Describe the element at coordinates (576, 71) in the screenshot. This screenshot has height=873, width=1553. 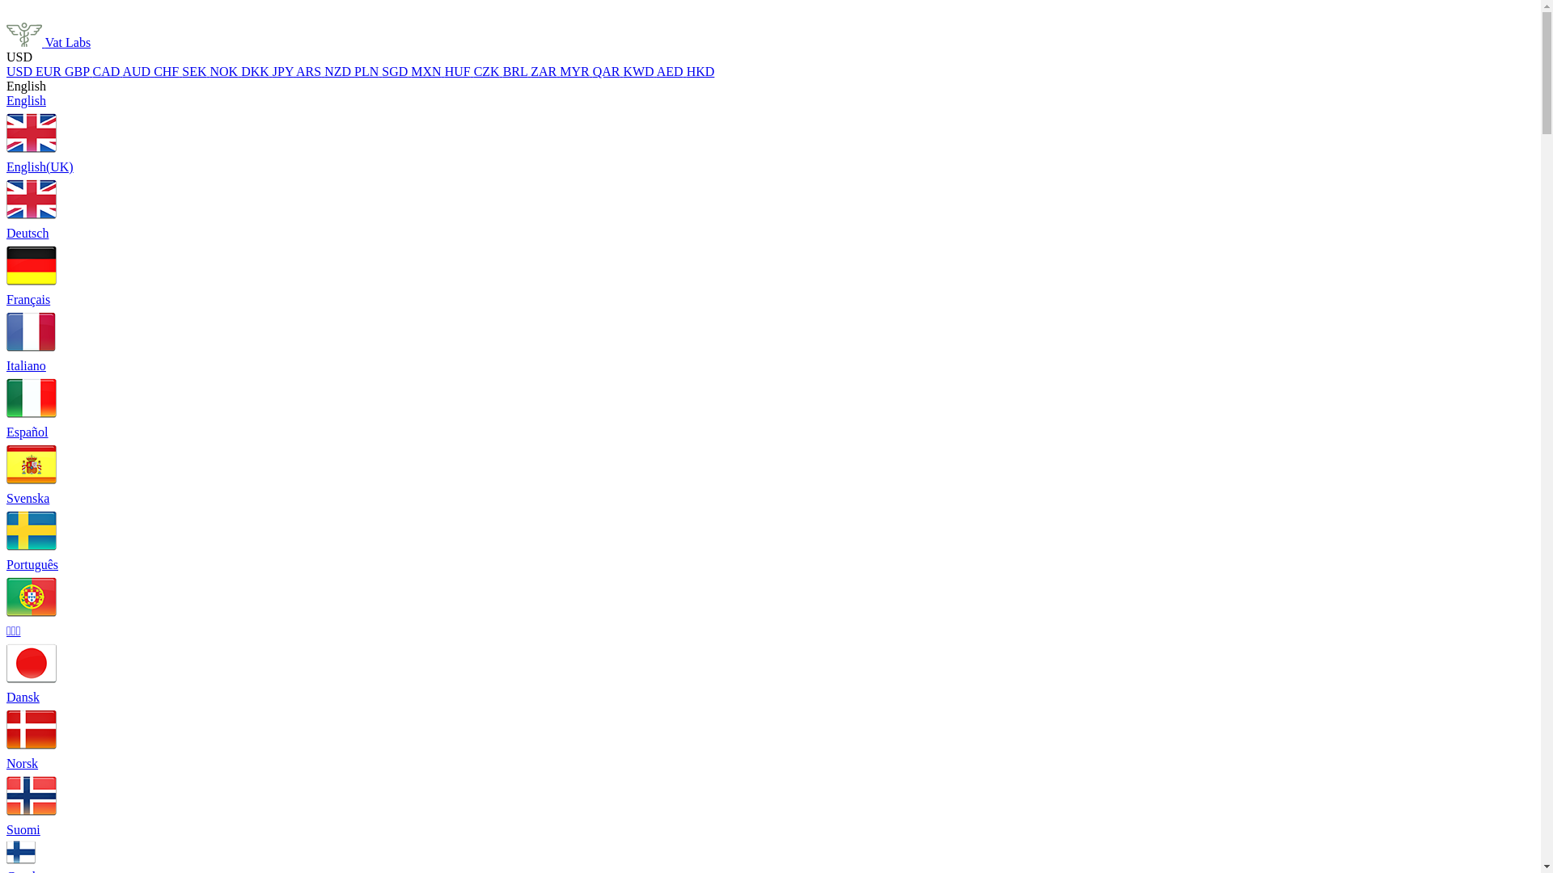
I see `MYR` at that location.